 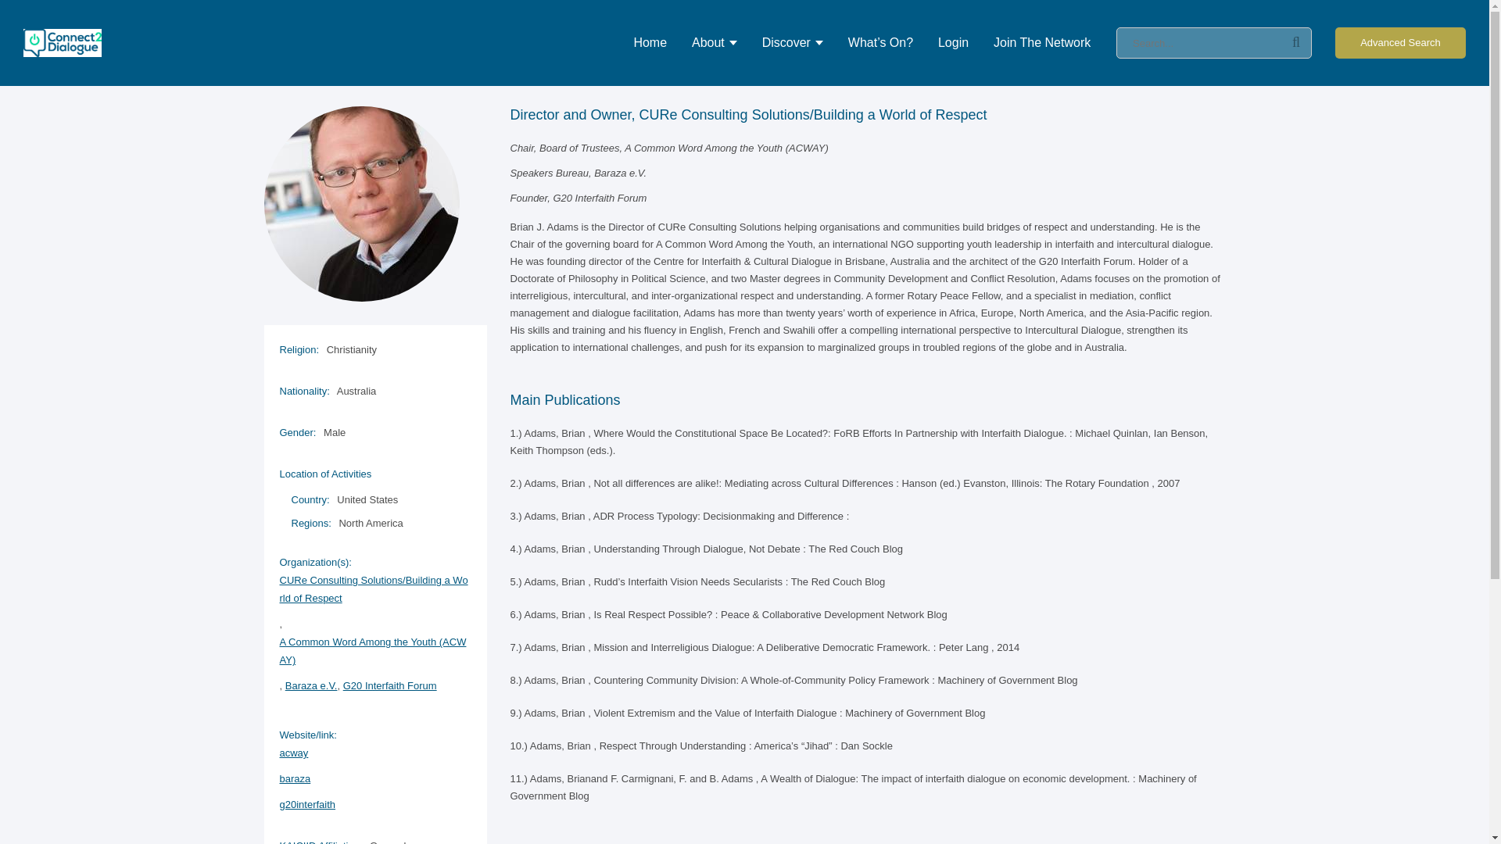 I want to click on Advanced Search, so click(x=1401, y=42).